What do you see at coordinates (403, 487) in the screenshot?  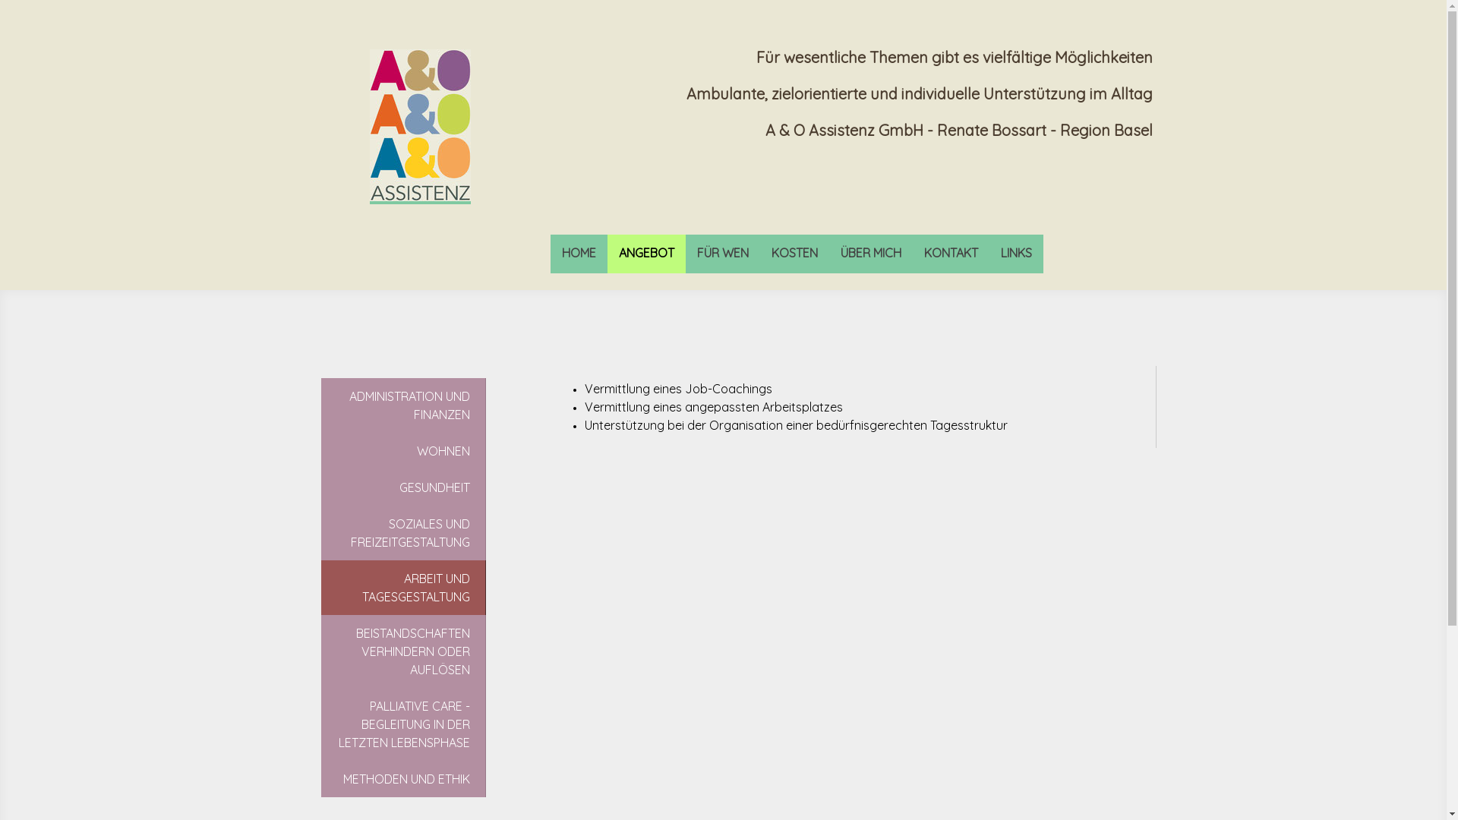 I see `GESUNDHEIT` at bounding box center [403, 487].